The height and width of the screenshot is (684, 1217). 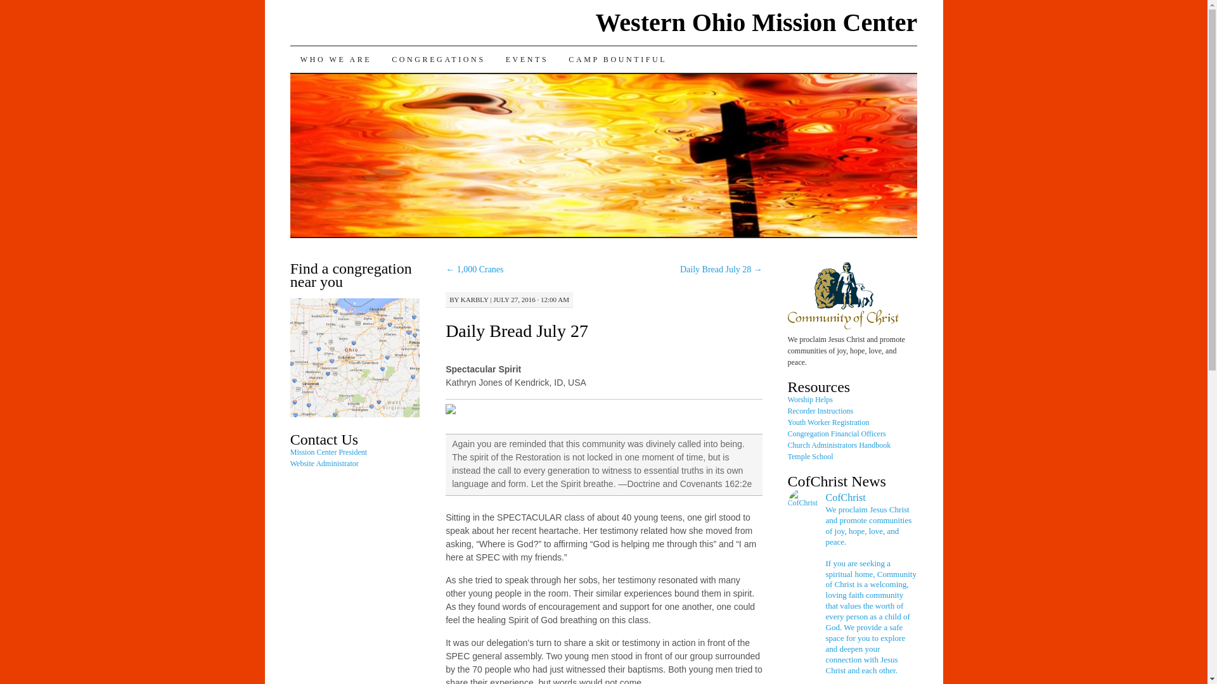 What do you see at coordinates (828, 422) in the screenshot?
I see `Youth Worker Registration` at bounding box center [828, 422].